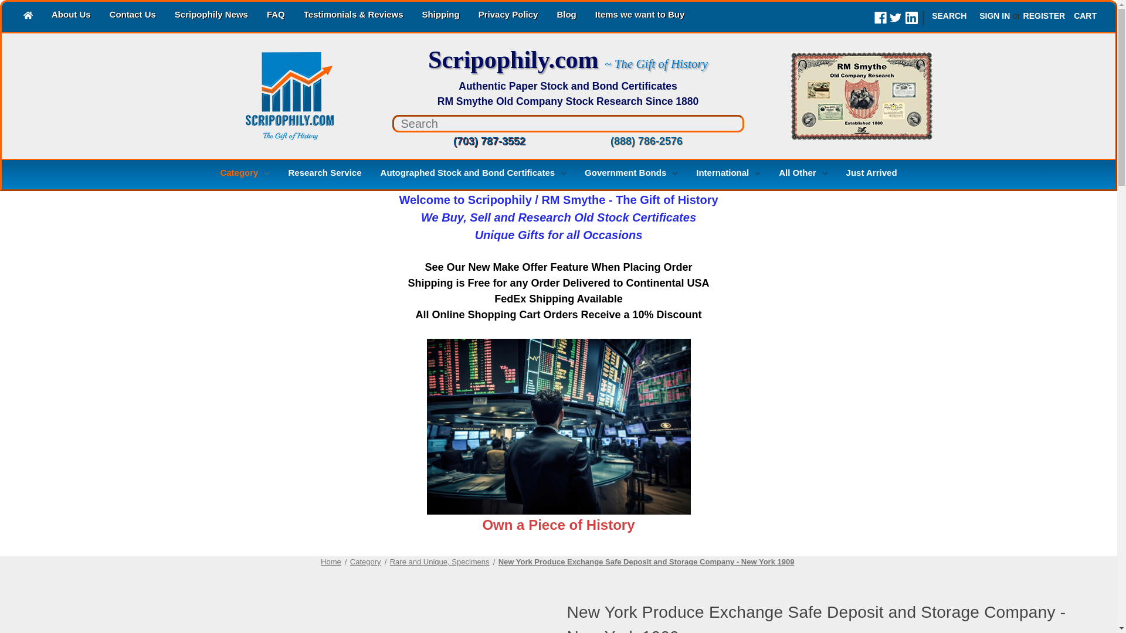 The width and height of the screenshot is (1126, 633). What do you see at coordinates (949, 16) in the screenshot?
I see `SEARCH` at bounding box center [949, 16].